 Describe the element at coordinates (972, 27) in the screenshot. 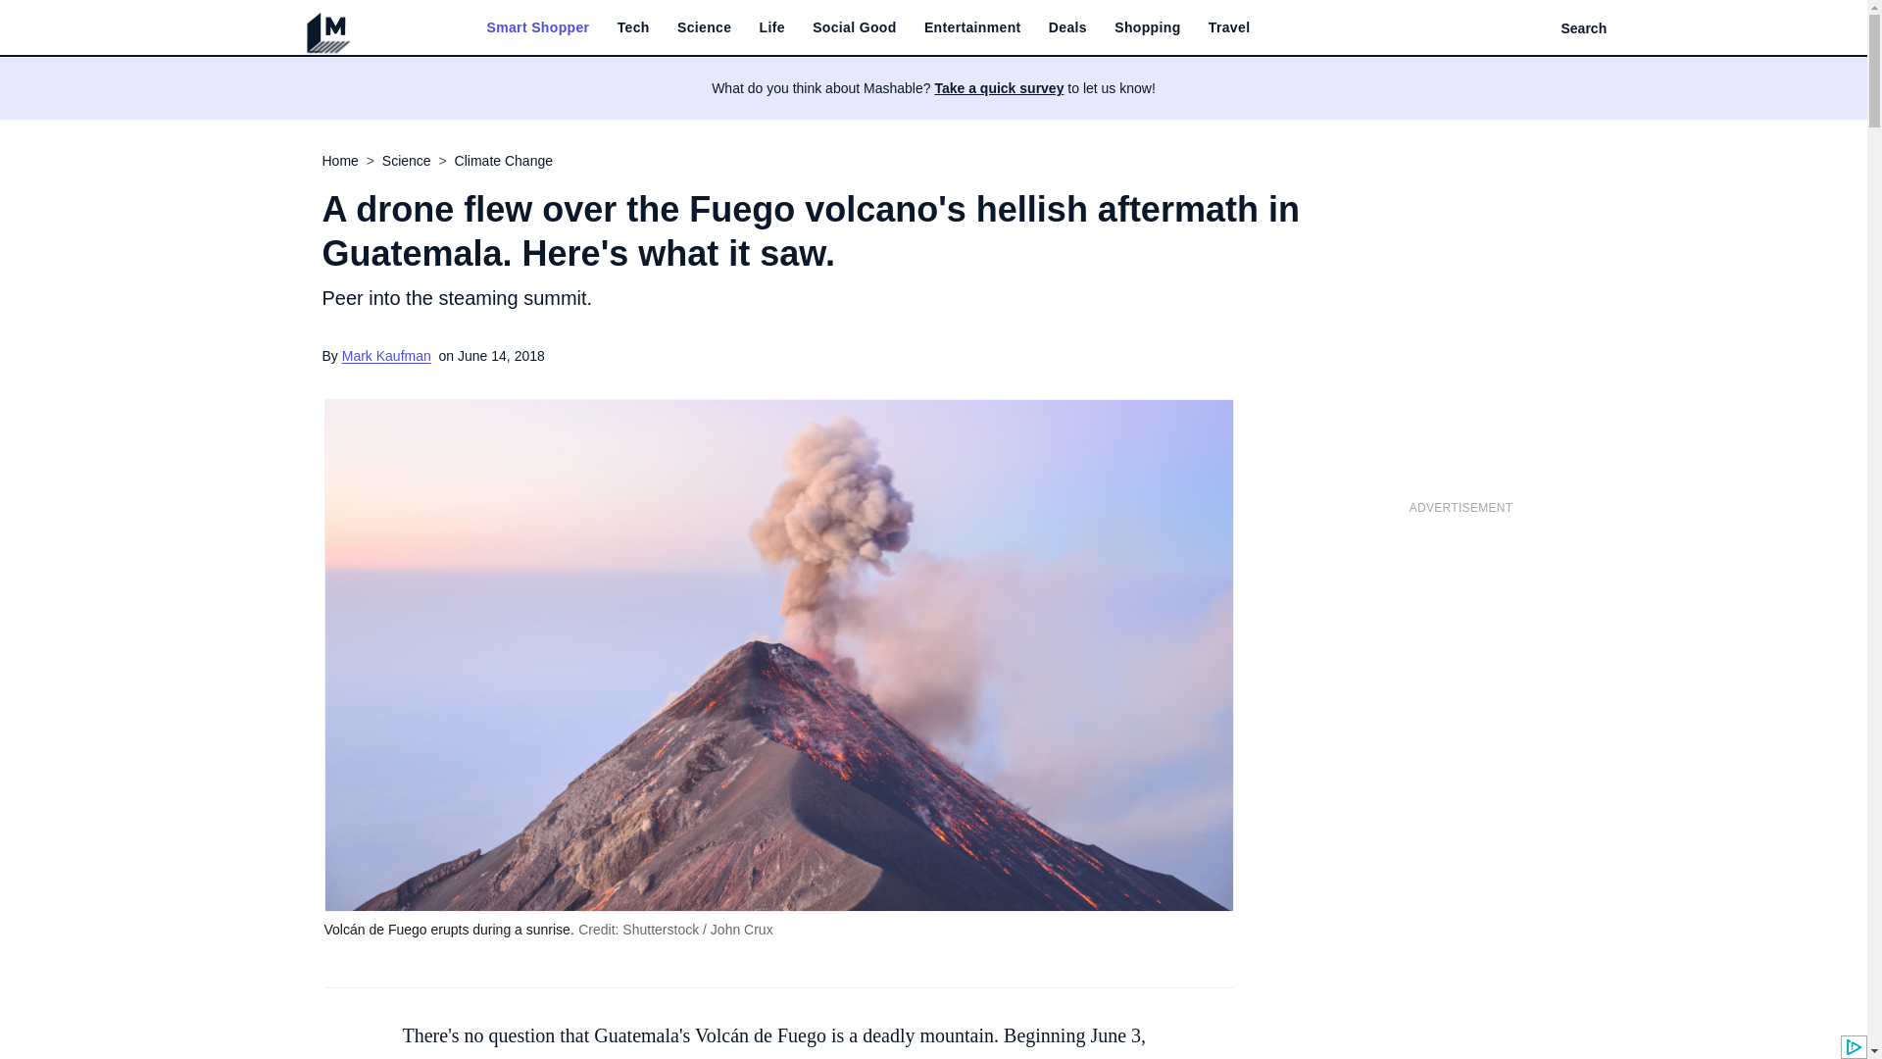

I see `Entertainment` at that location.